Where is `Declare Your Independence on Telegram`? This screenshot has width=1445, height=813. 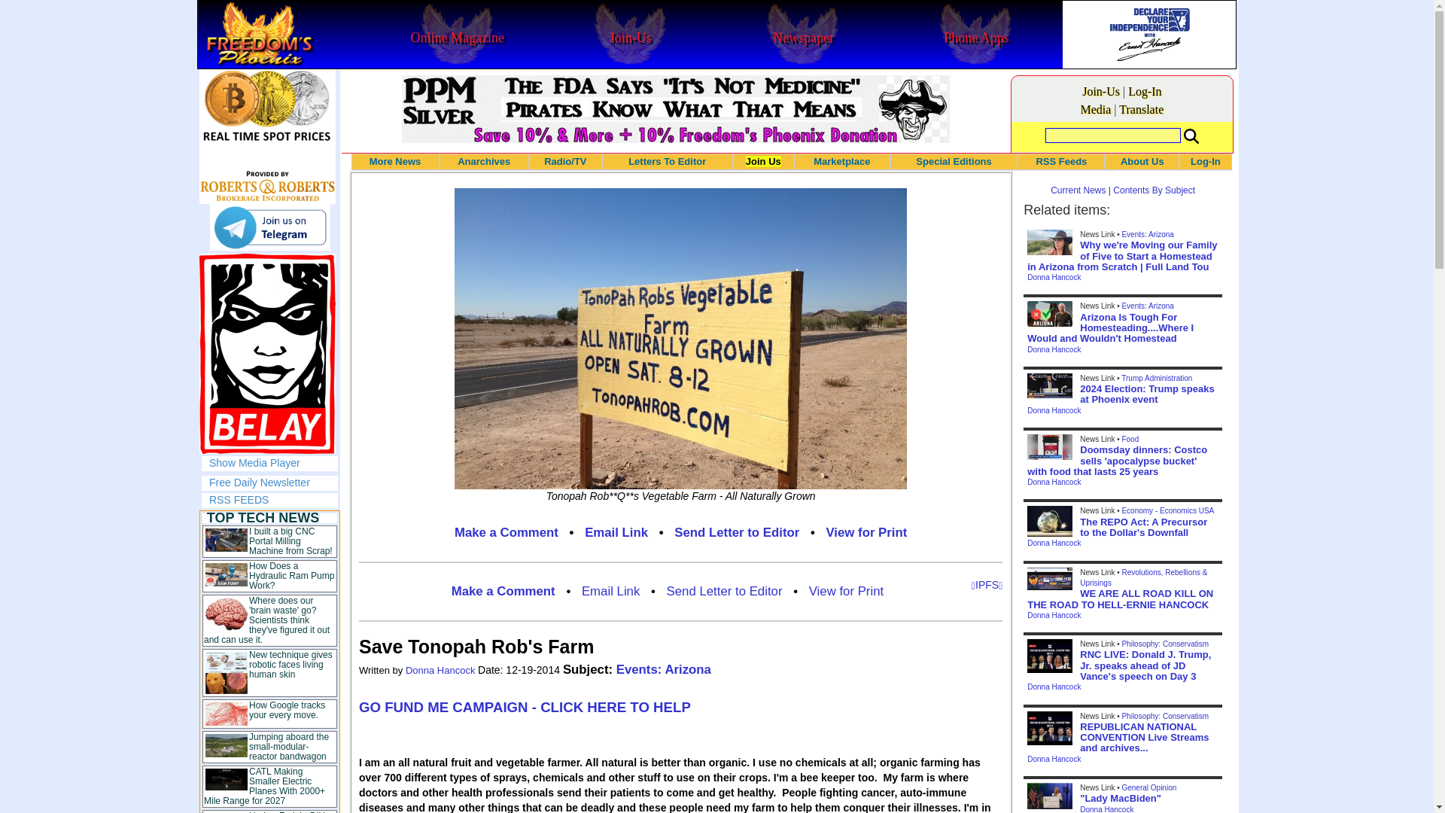
Declare Your Independence on Telegram is located at coordinates (269, 227).